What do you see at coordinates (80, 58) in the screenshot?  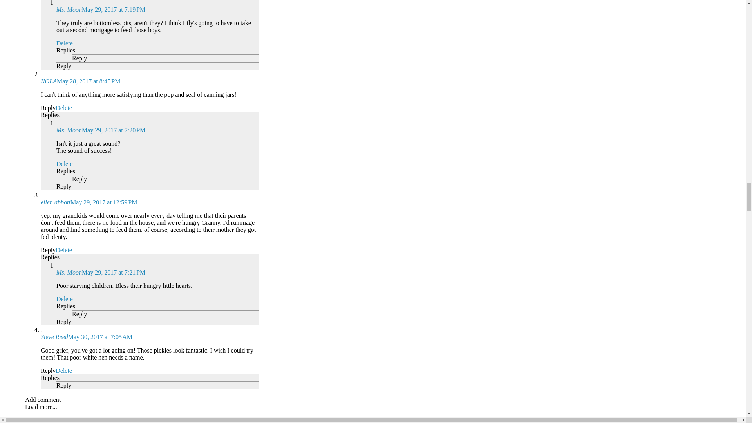 I see `Reply` at bounding box center [80, 58].